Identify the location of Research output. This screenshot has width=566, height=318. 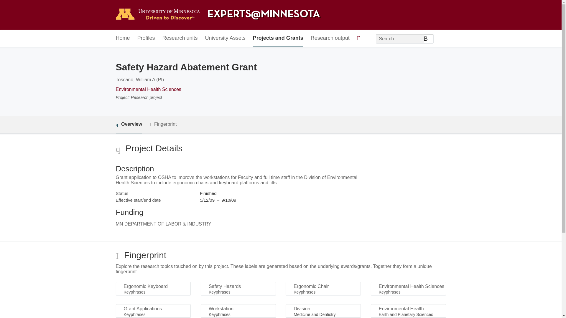
(330, 38).